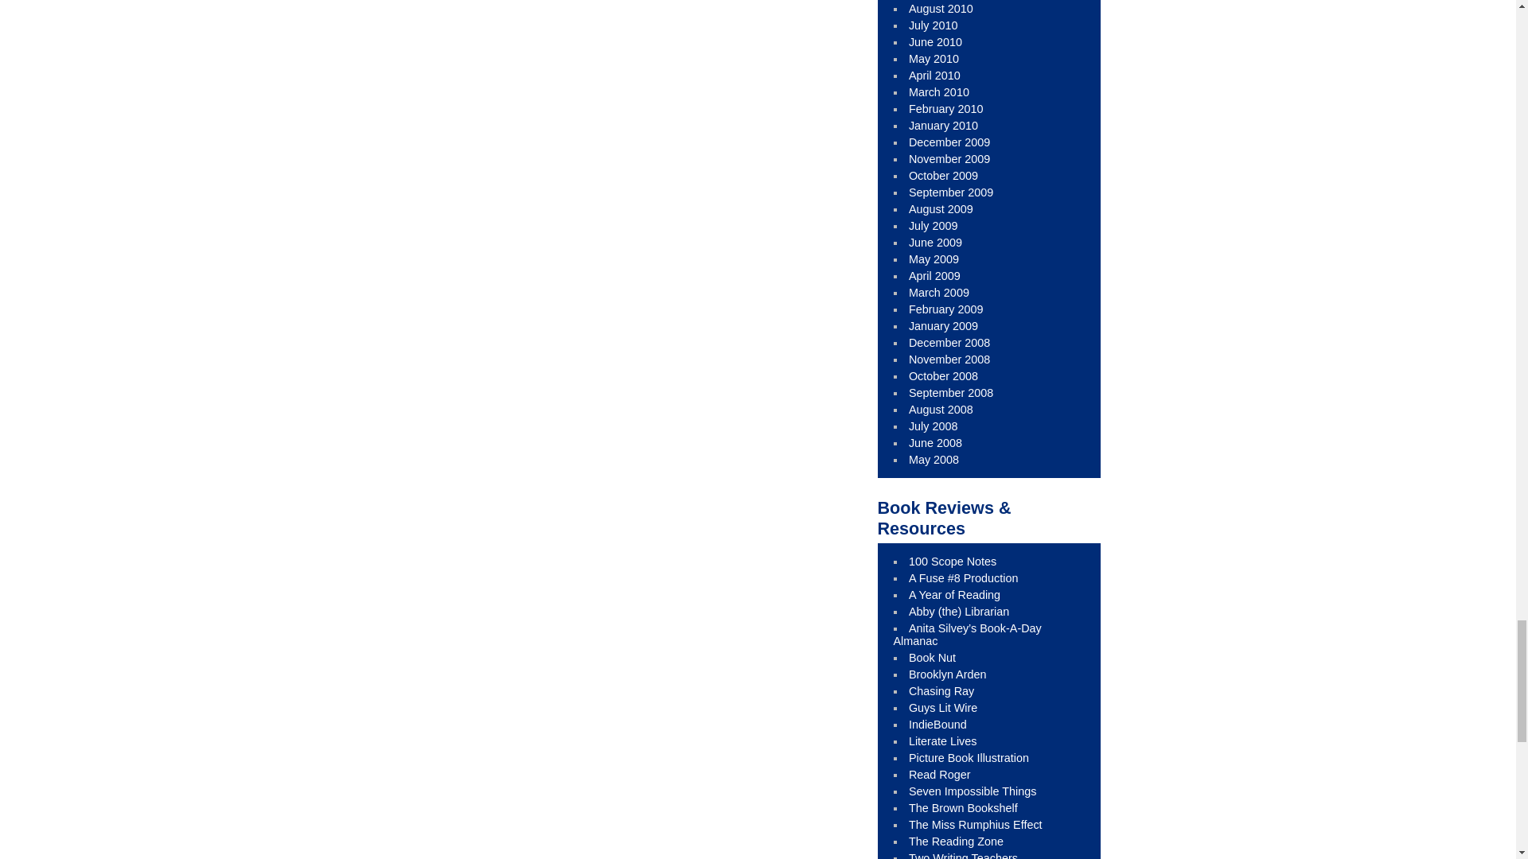 This screenshot has height=859, width=1528. Describe the element at coordinates (941, 690) in the screenshot. I see `Books, etc.` at that location.